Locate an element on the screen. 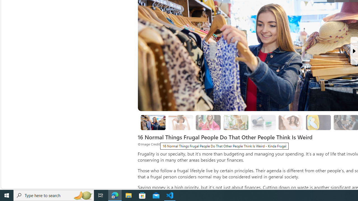 The height and width of the screenshot is (201, 358). 4. Cutting the Bottom off the Toothpaste Tube is located at coordinates (263, 122).